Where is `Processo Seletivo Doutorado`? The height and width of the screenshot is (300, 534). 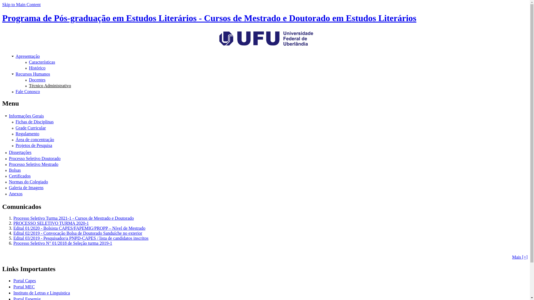 Processo Seletivo Doutorado is located at coordinates (35, 158).